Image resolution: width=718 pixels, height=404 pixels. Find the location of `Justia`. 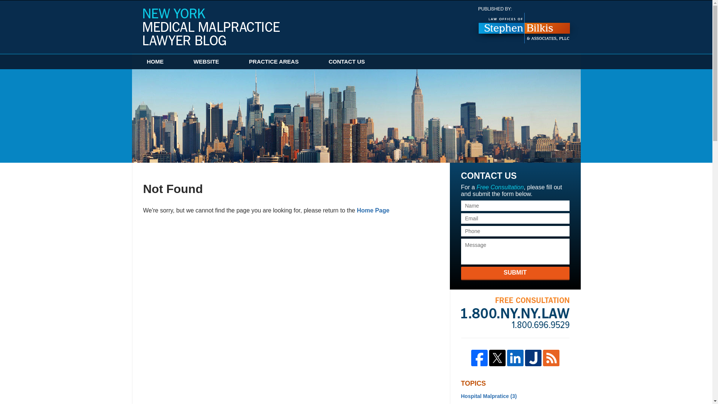

Justia is located at coordinates (533, 358).